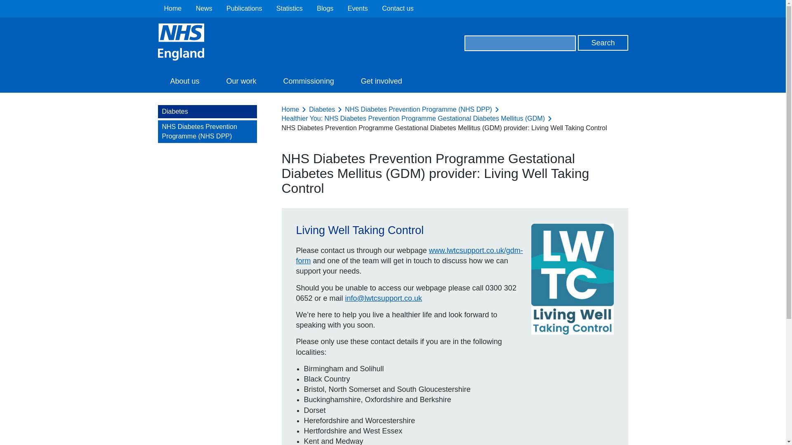 The height and width of the screenshot is (445, 792). Describe the element at coordinates (358, 8) in the screenshot. I see `Events` at that location.